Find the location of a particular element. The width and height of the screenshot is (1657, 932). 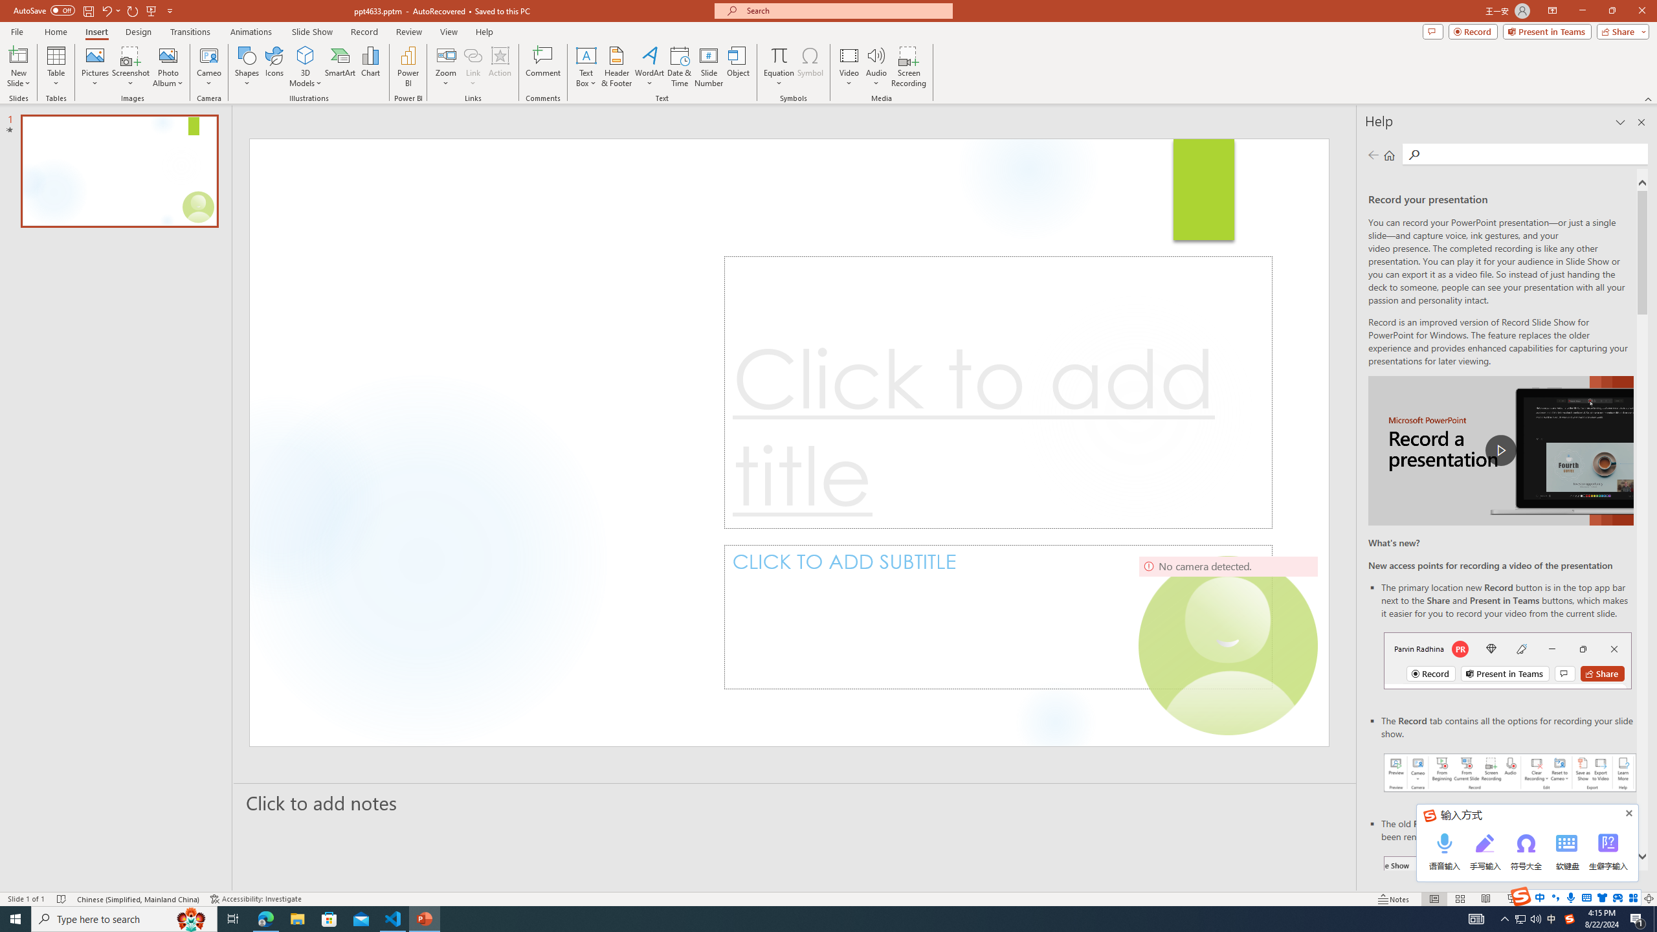

Screen Recording... is located at coordinates (909, 67).